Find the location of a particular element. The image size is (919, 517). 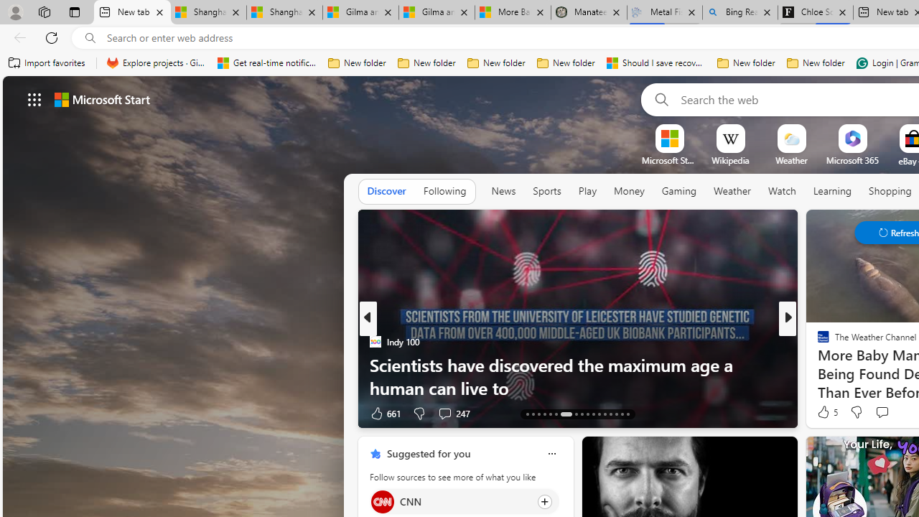

Suggested for you is located at coordinates (428, 453).